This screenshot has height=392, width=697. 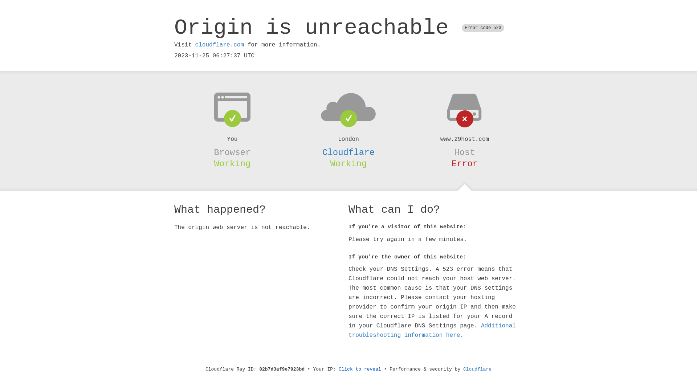 I want to click on Cloudflare, so click(x=477, y=369).